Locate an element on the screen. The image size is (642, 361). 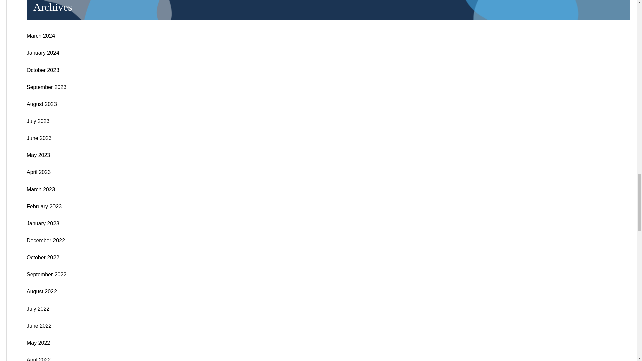
April 2023 is located at coordinates (39, 172).